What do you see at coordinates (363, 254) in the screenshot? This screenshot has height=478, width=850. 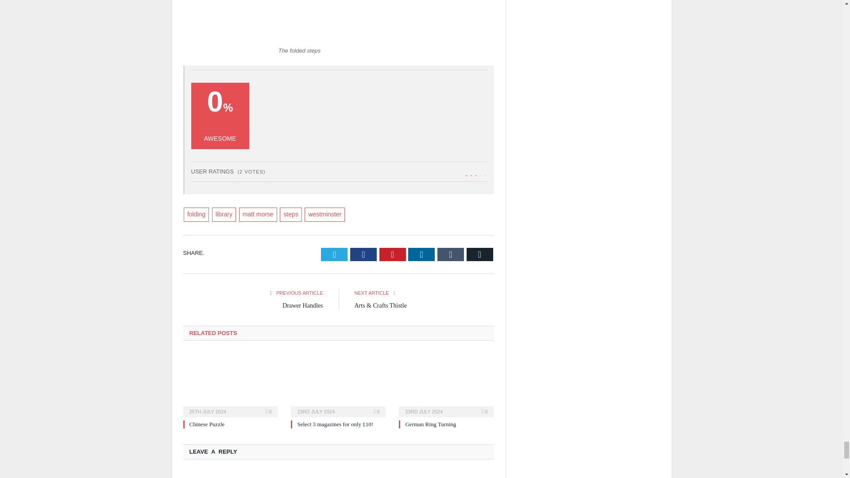 I see `Facebook` at bounding box center [363, 254].